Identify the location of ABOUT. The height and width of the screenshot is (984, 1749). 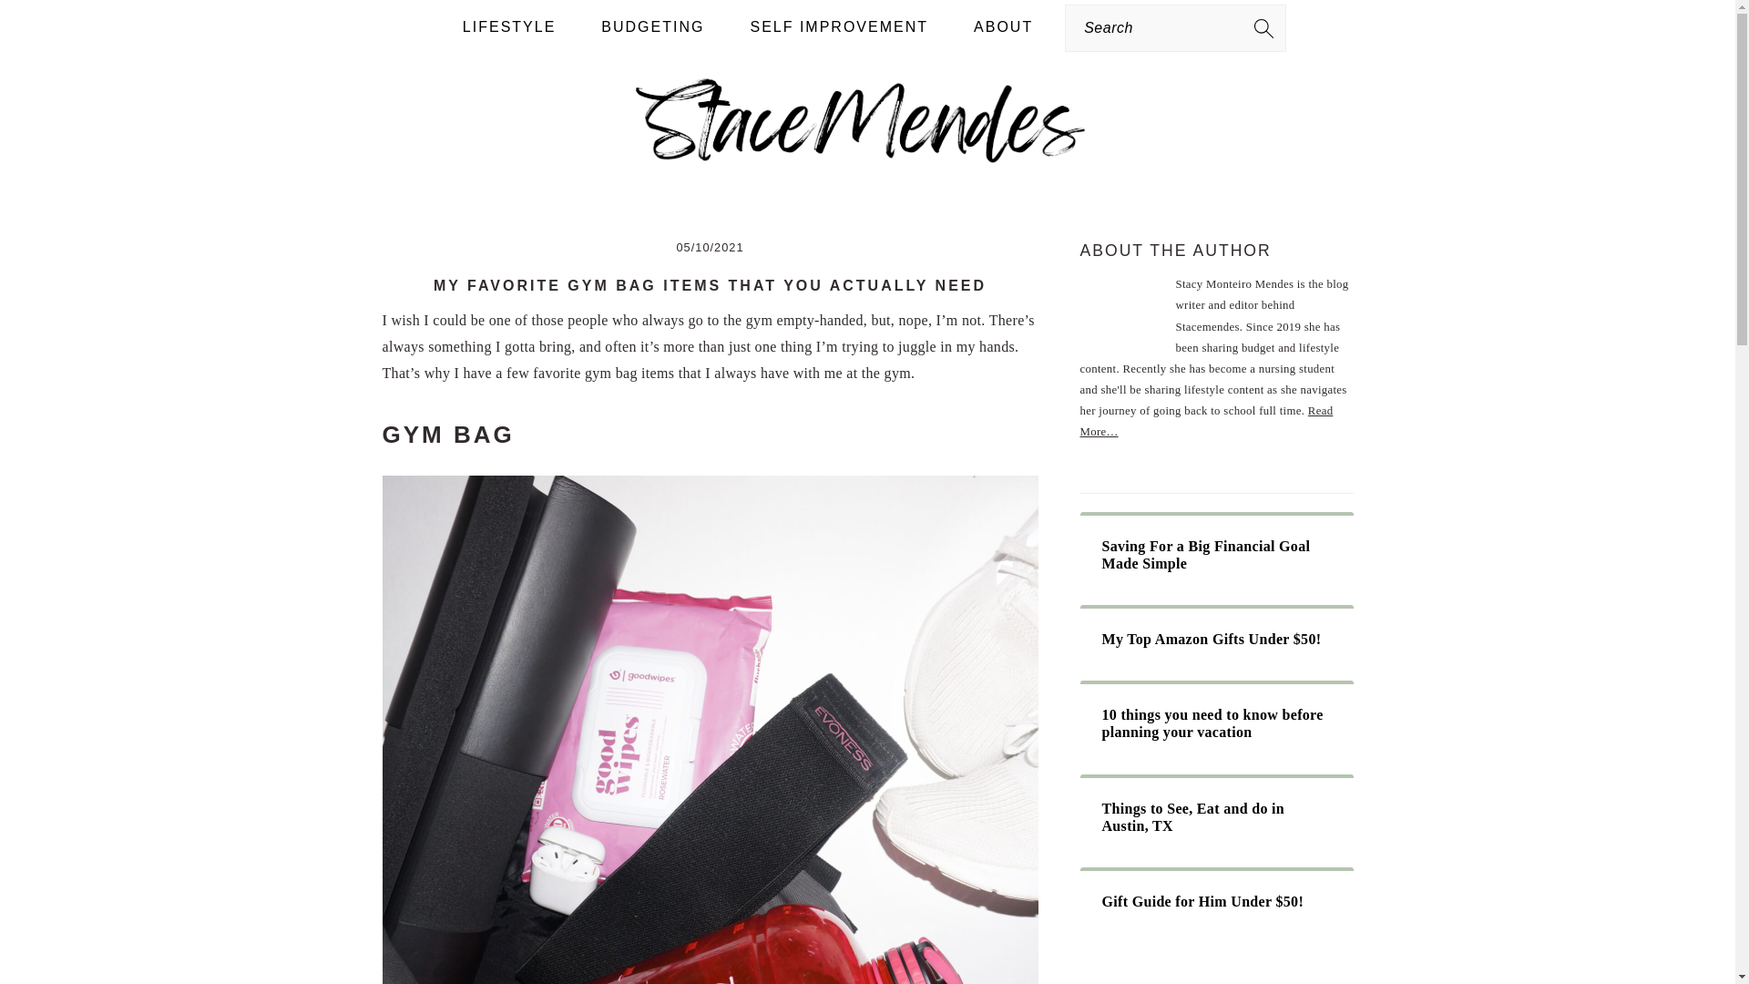
(1004, 27).